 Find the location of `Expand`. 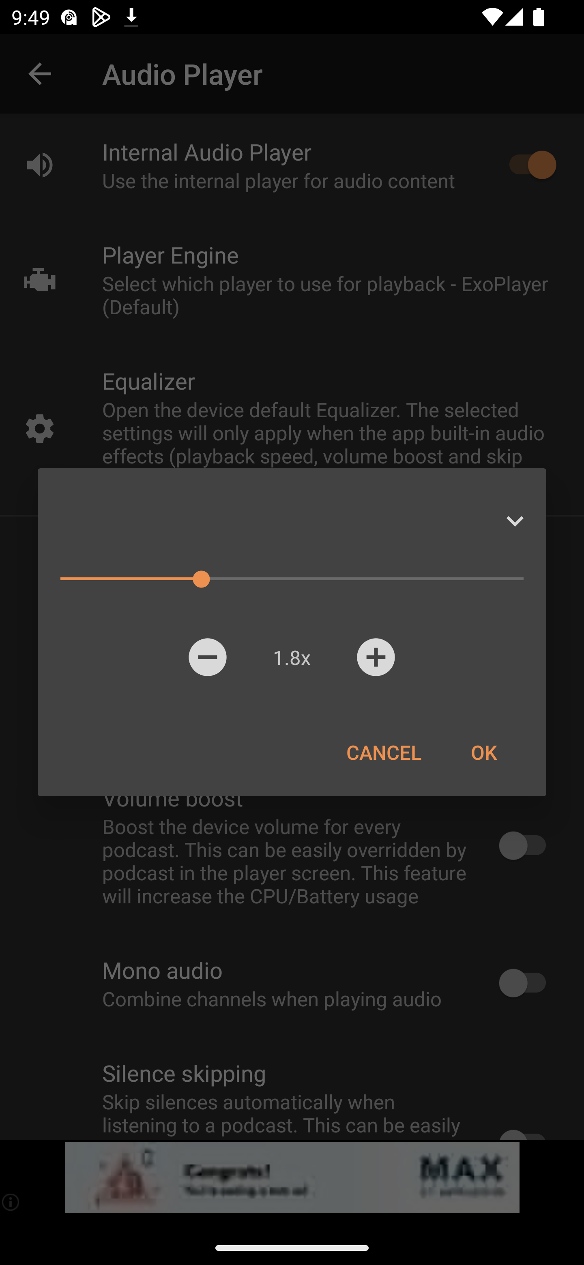

Expand is located at coordinates (515, 521).